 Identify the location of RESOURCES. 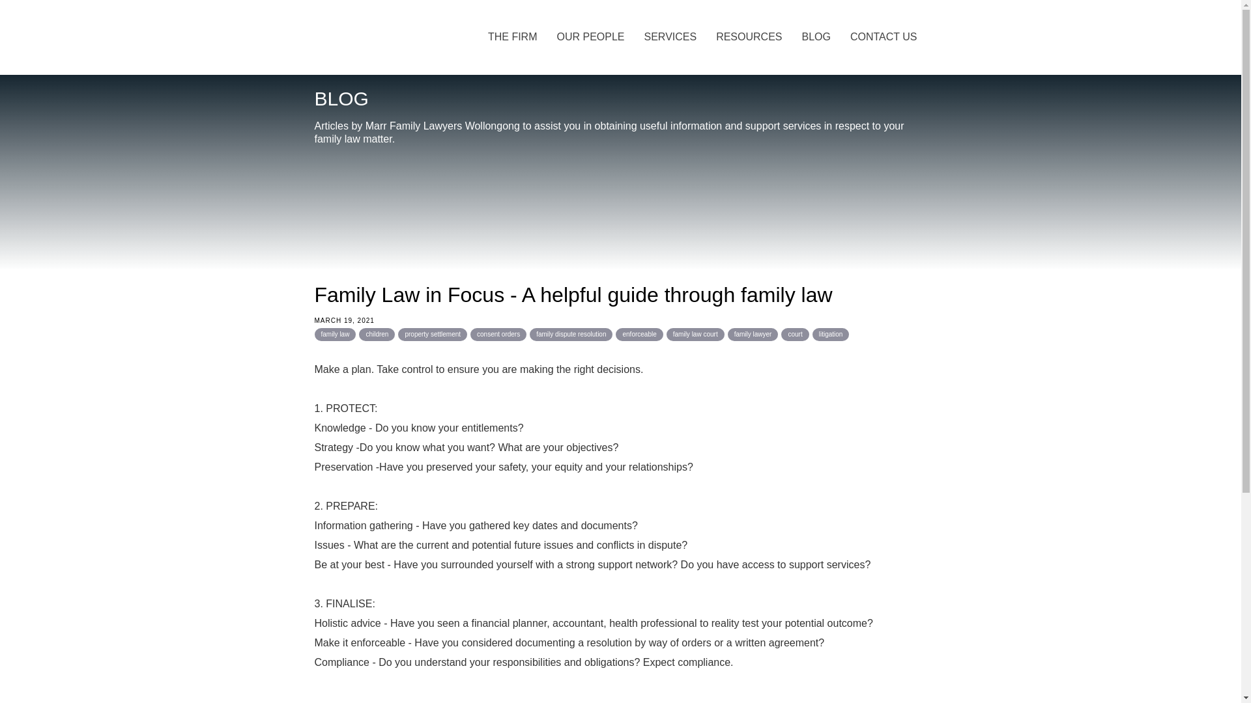
(749, 38).